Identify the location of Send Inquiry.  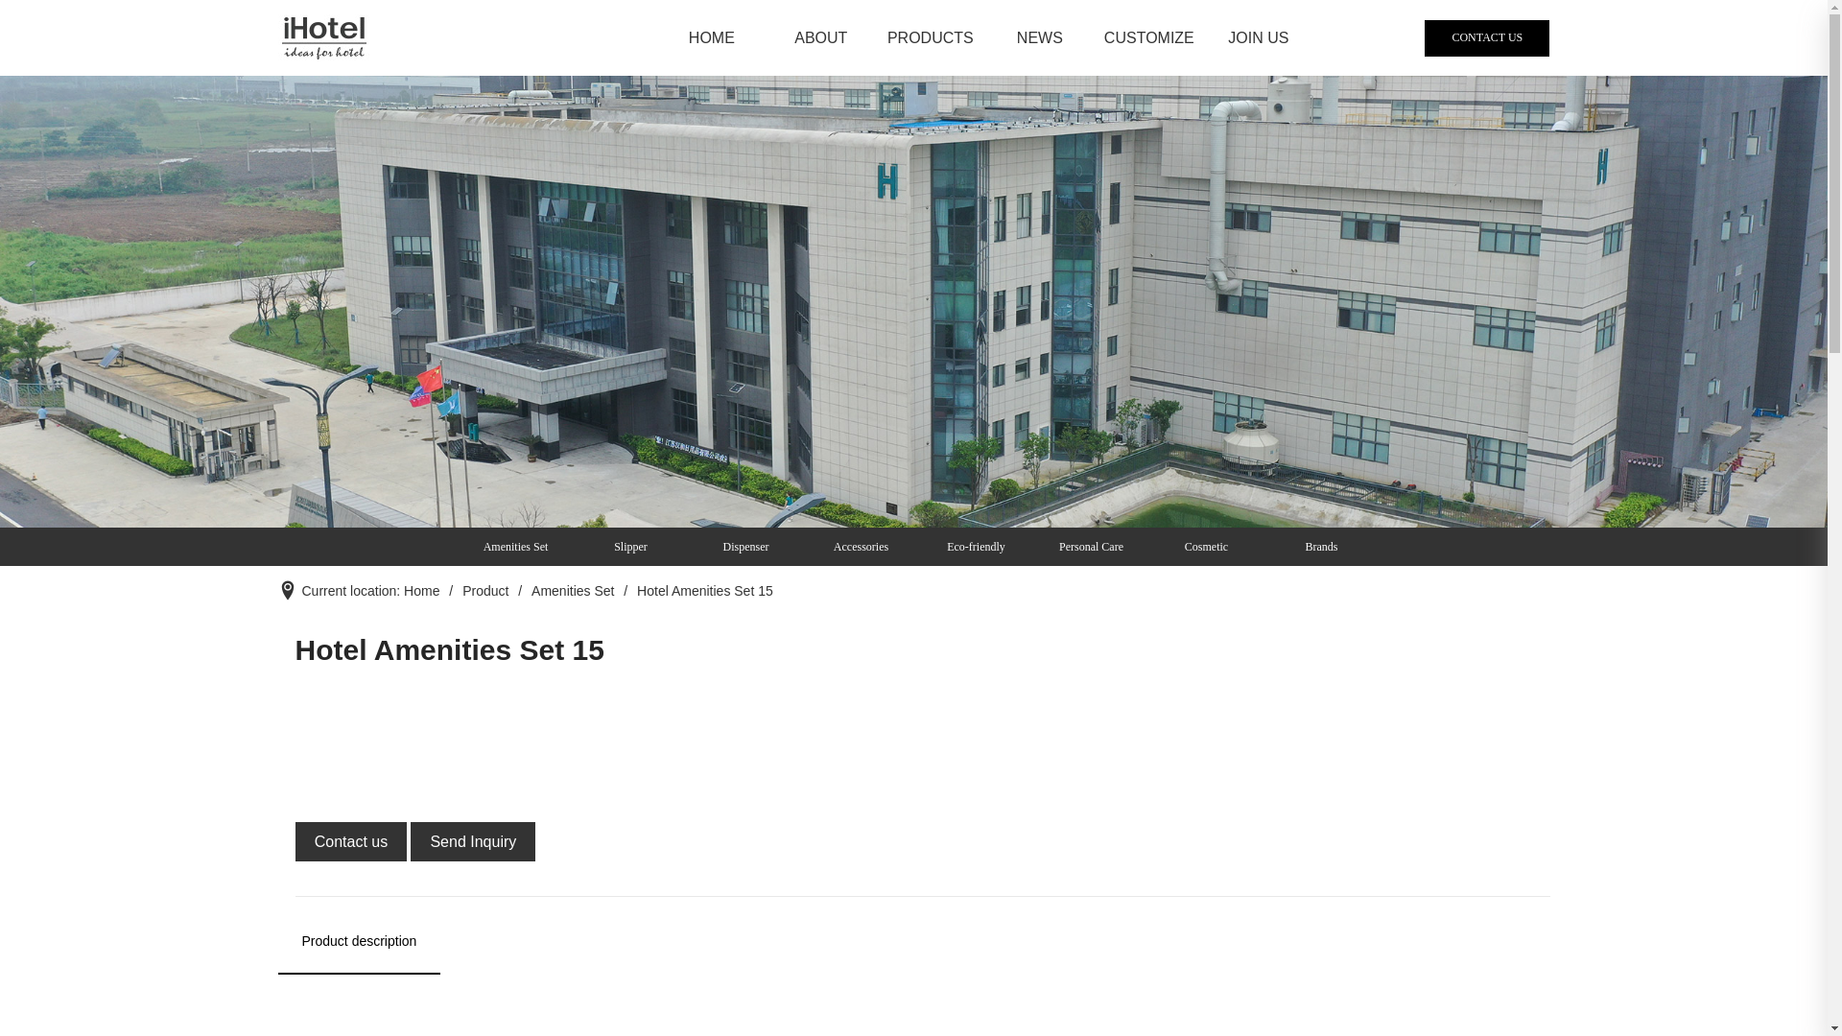
(473, 845).